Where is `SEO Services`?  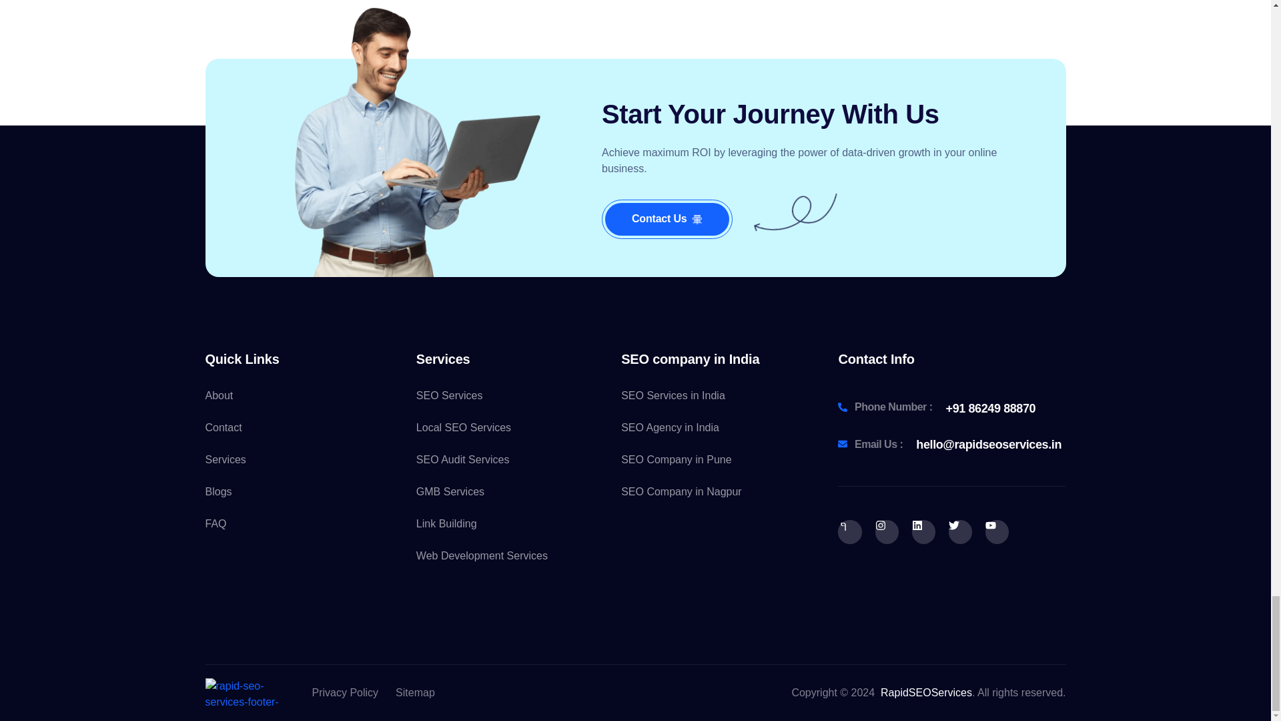 SEO Services is located at coordinates (512, 395).